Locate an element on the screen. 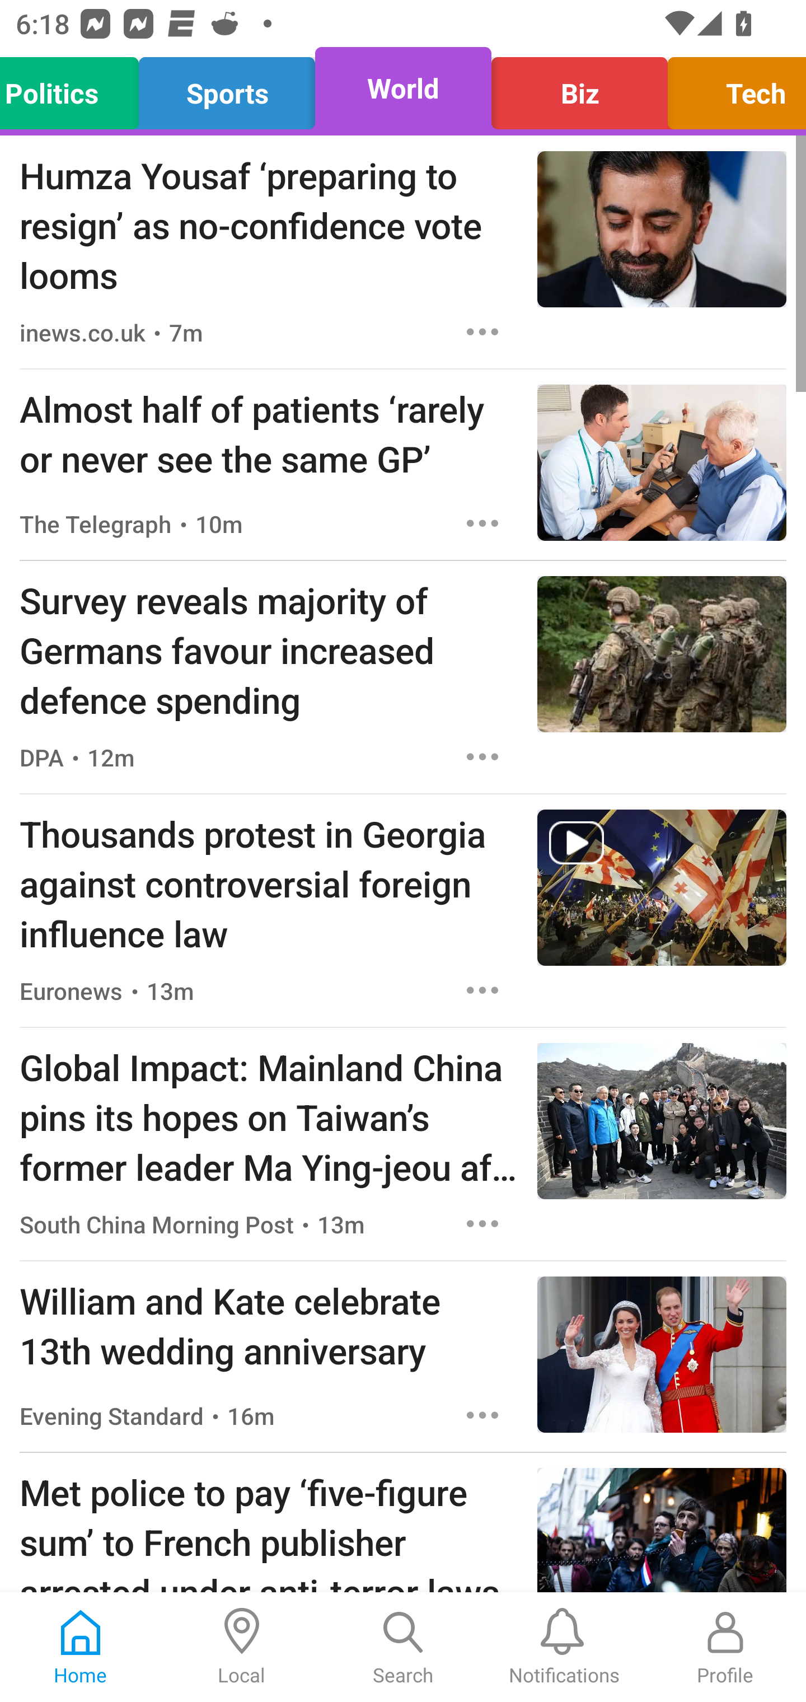  Notifications is located at coordinates (564, 1647).